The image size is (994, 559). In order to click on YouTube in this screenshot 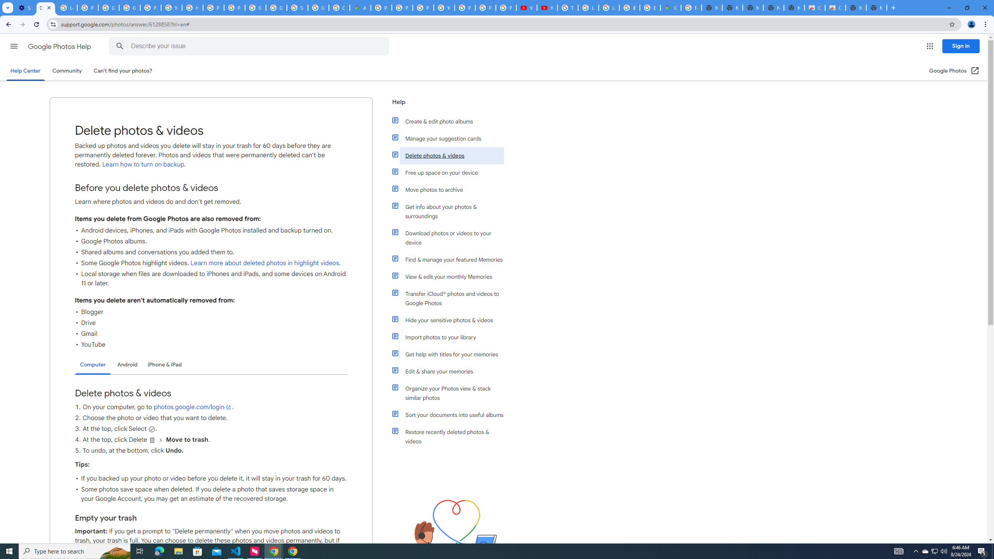, I will do `click(172, 8)`.